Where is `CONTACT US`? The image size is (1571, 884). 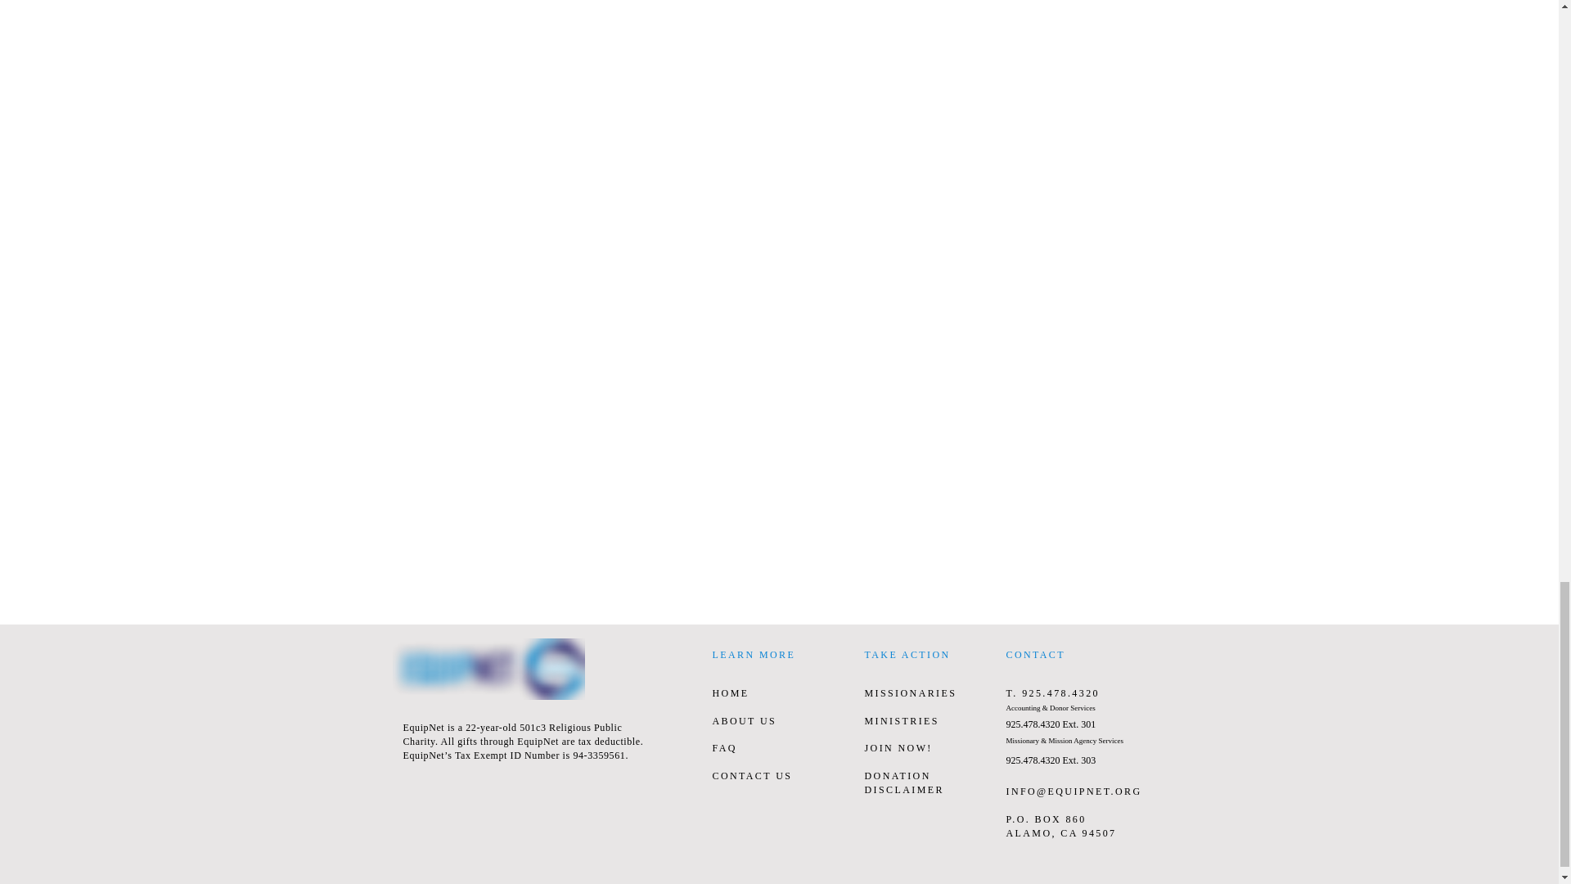 CONTACT US is located at coordinates (751, 775).